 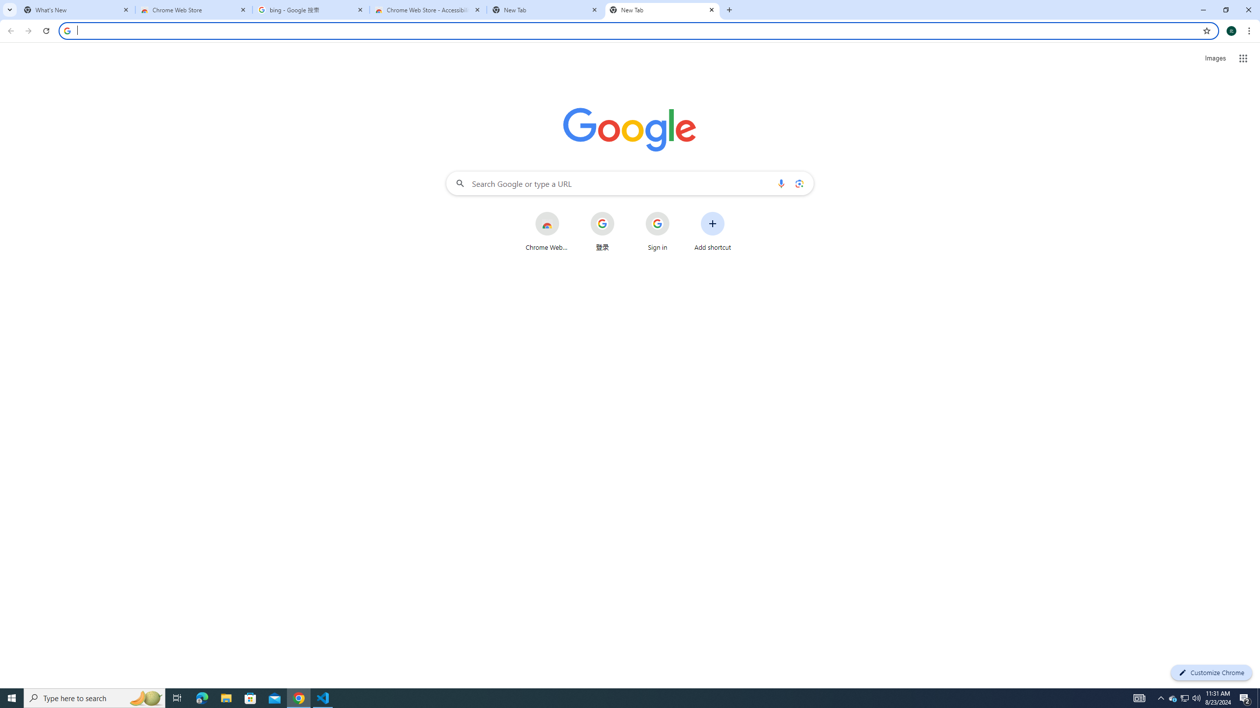 What do you see at coordinates (9, 10) in the screenshot?
I see `Search tabs` at bounding box center [9, 10].